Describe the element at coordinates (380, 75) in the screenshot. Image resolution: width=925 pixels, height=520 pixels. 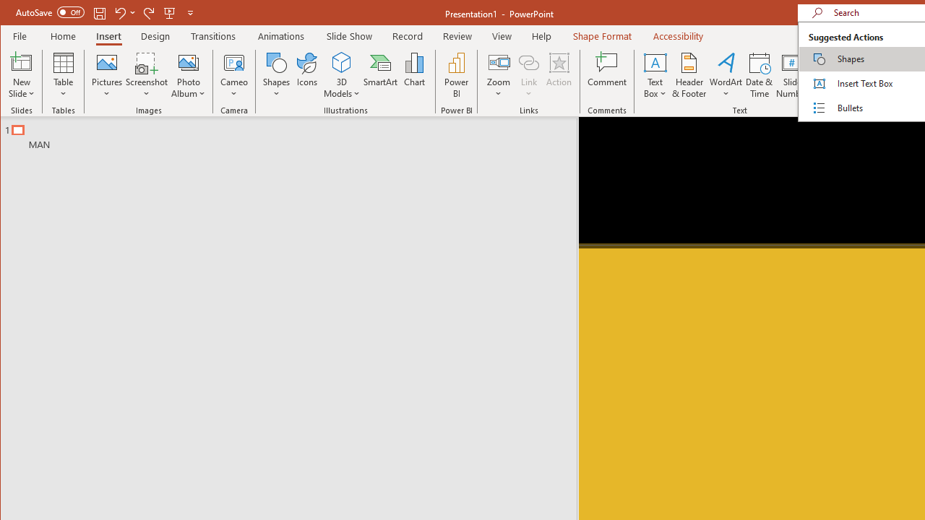
I see `SmartArt...` at that location.